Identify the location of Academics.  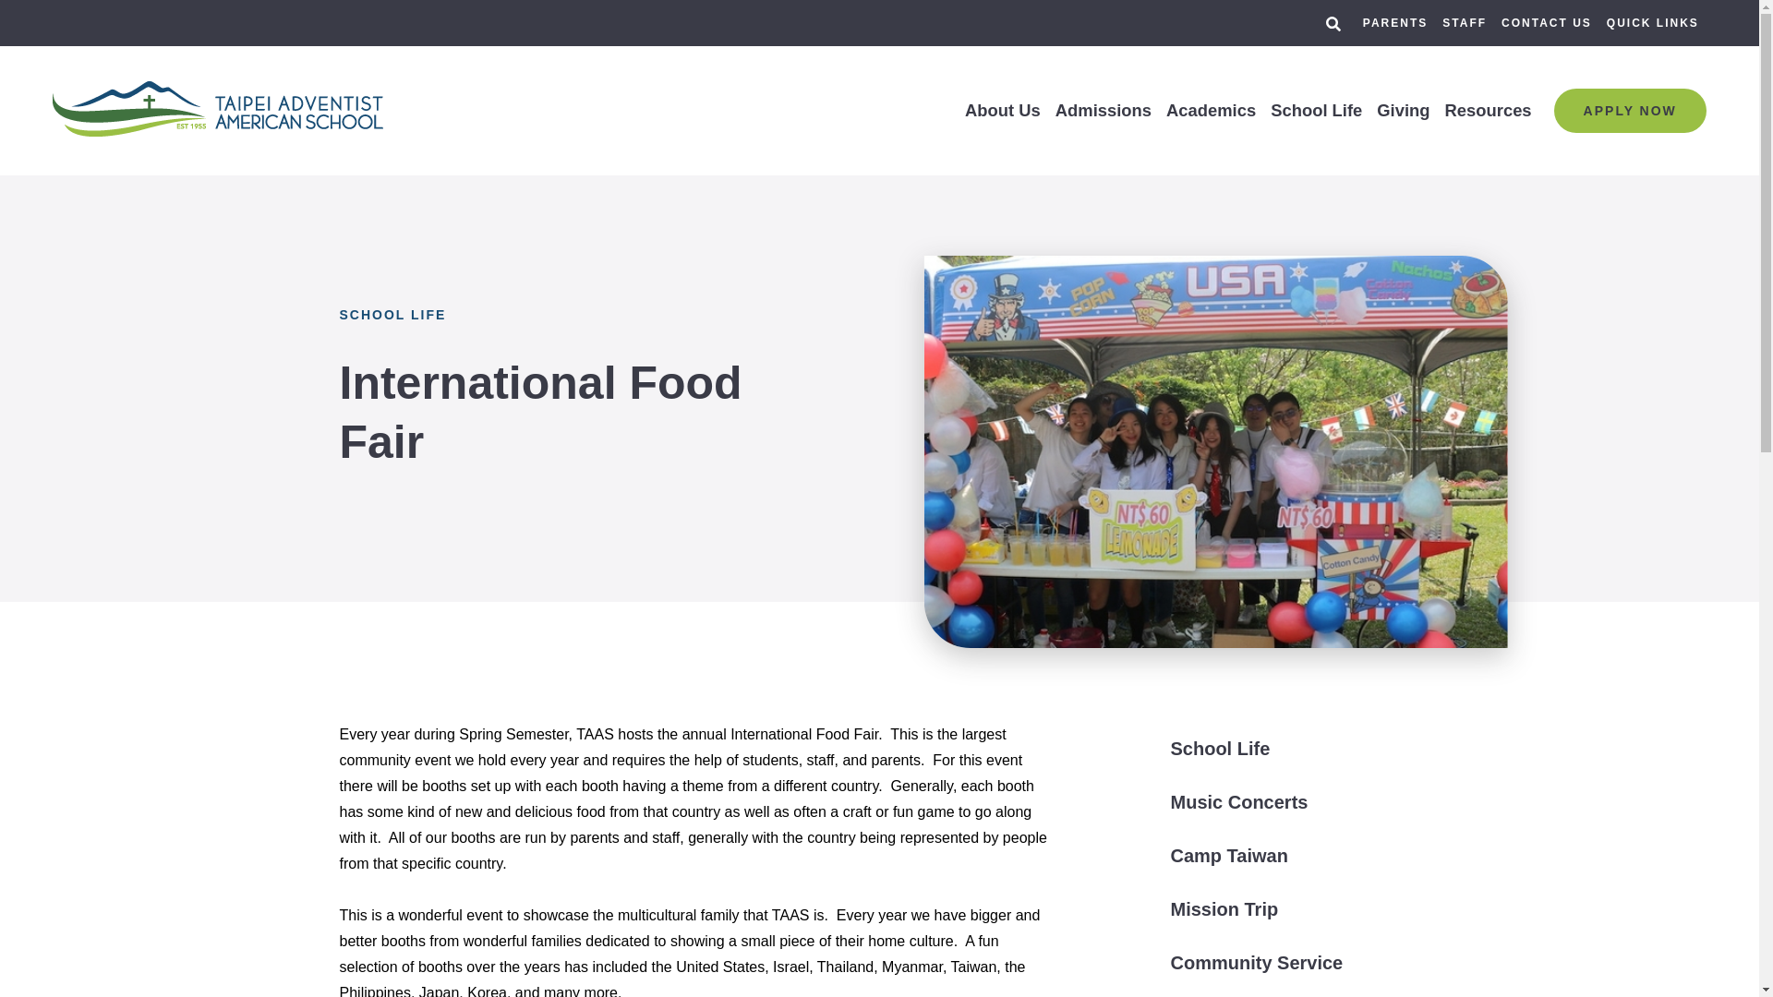
(1211, 111).